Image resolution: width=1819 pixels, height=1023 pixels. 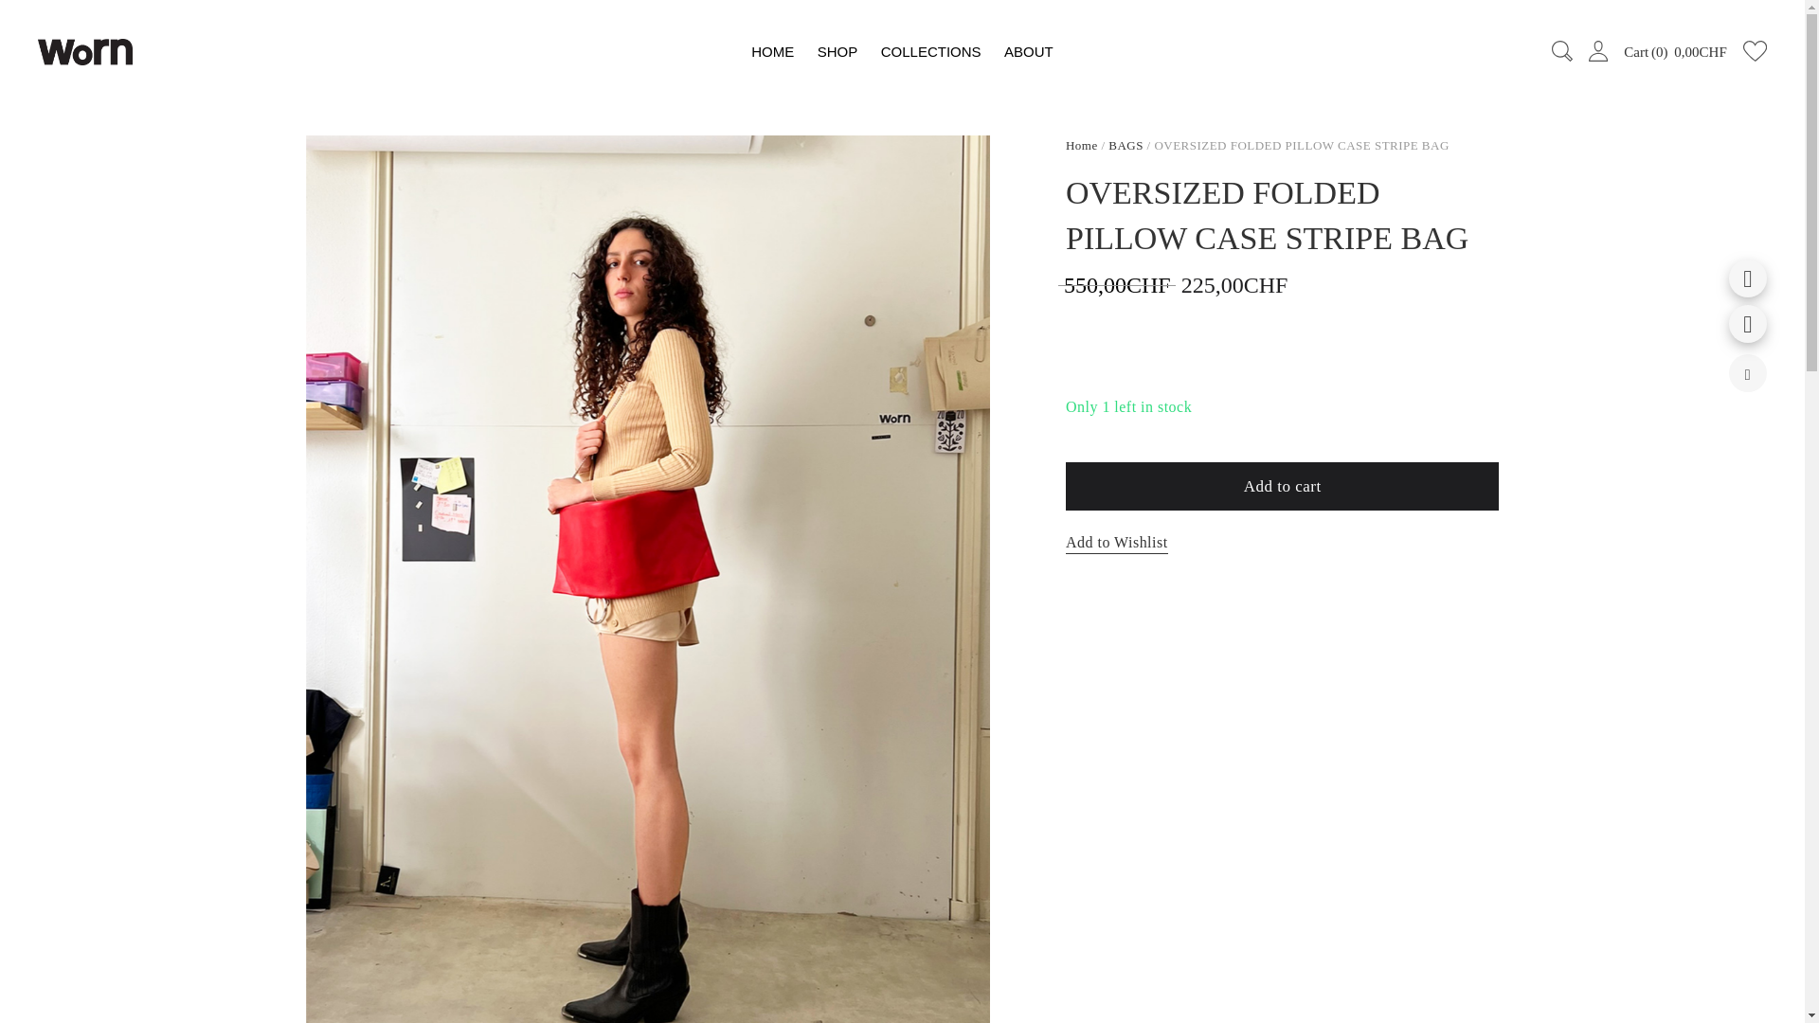 I want to click on HOME, so click(x=837, y=51).